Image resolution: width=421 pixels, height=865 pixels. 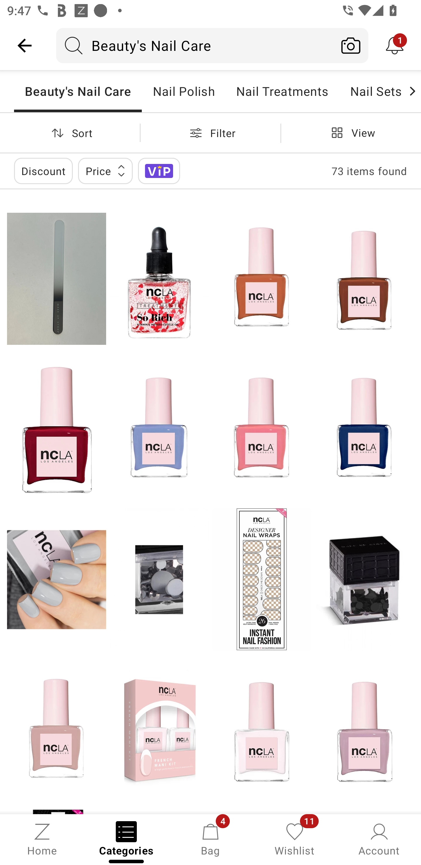 I want to click on Navigate up, so click(x=25, y=45).